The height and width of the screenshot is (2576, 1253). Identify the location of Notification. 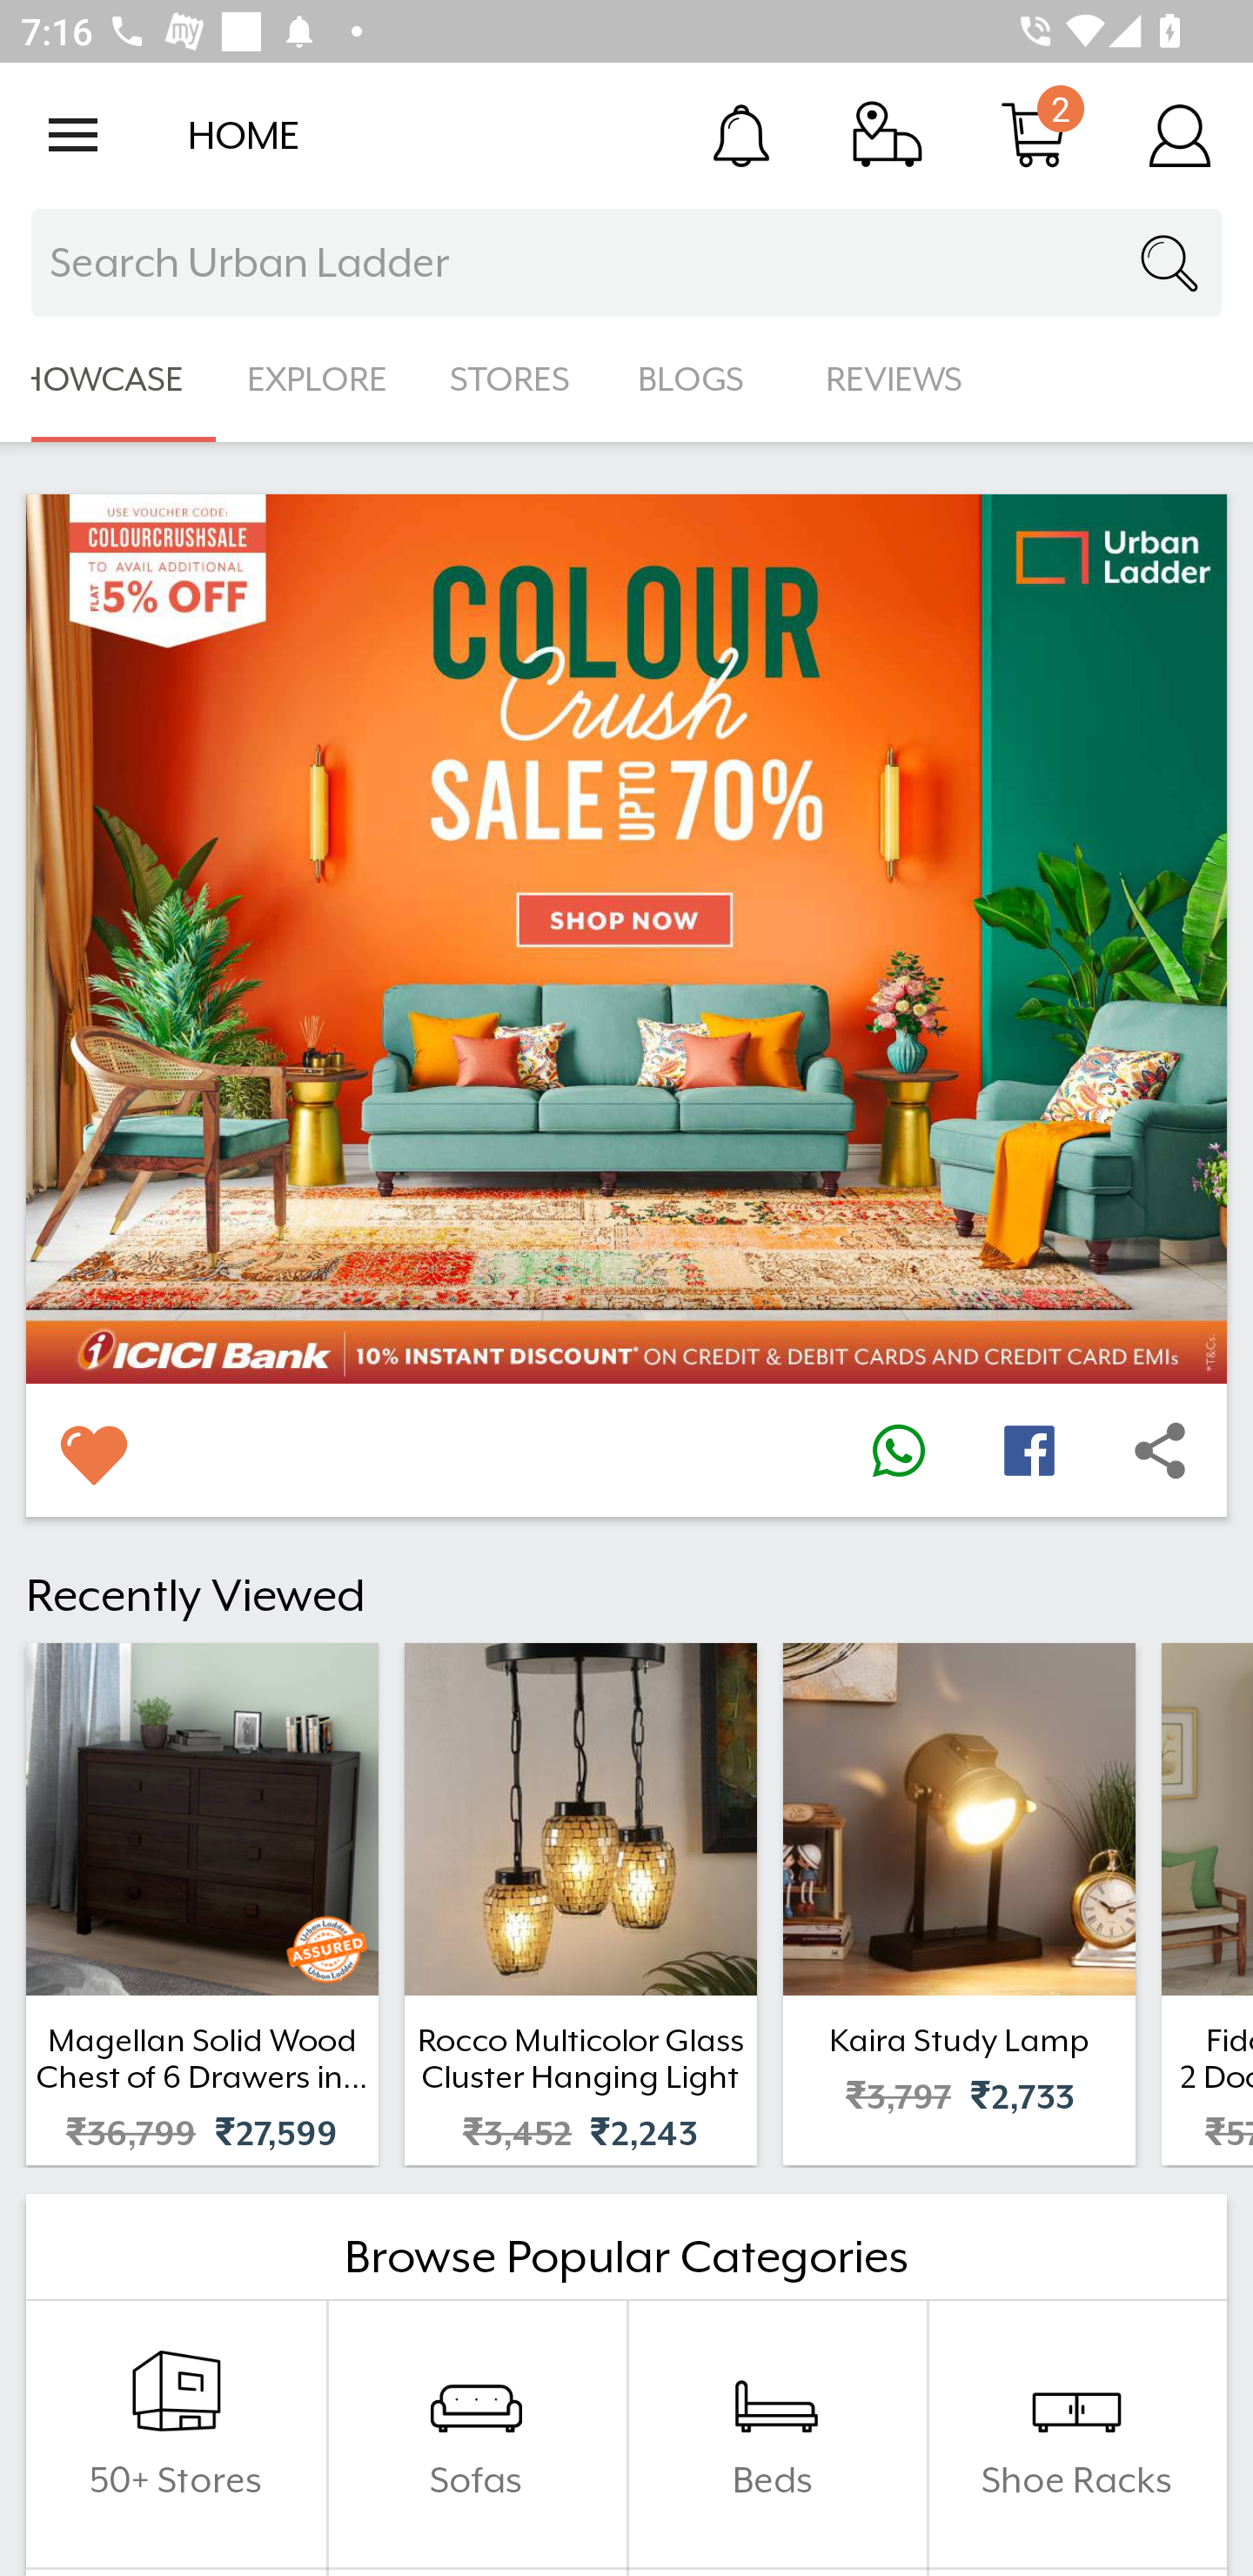
(741, 134).